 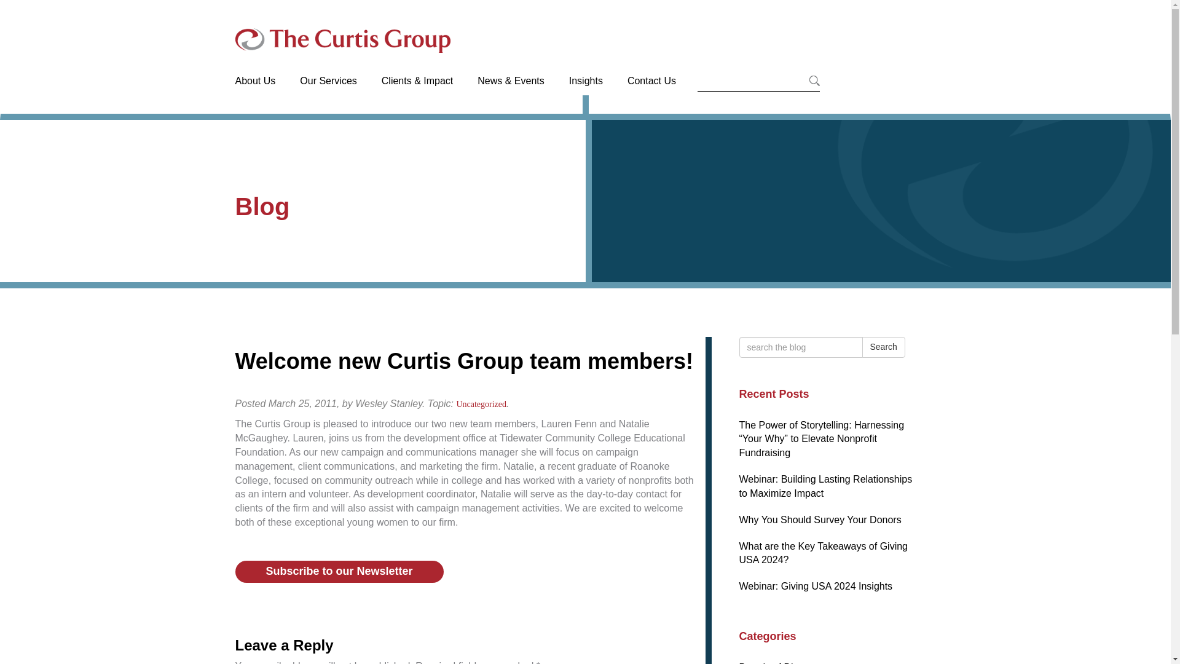 What do you see at coordinates (781, 663) in the screenshot?
I see `Boards of Directors` at bounding box center [781, 663].